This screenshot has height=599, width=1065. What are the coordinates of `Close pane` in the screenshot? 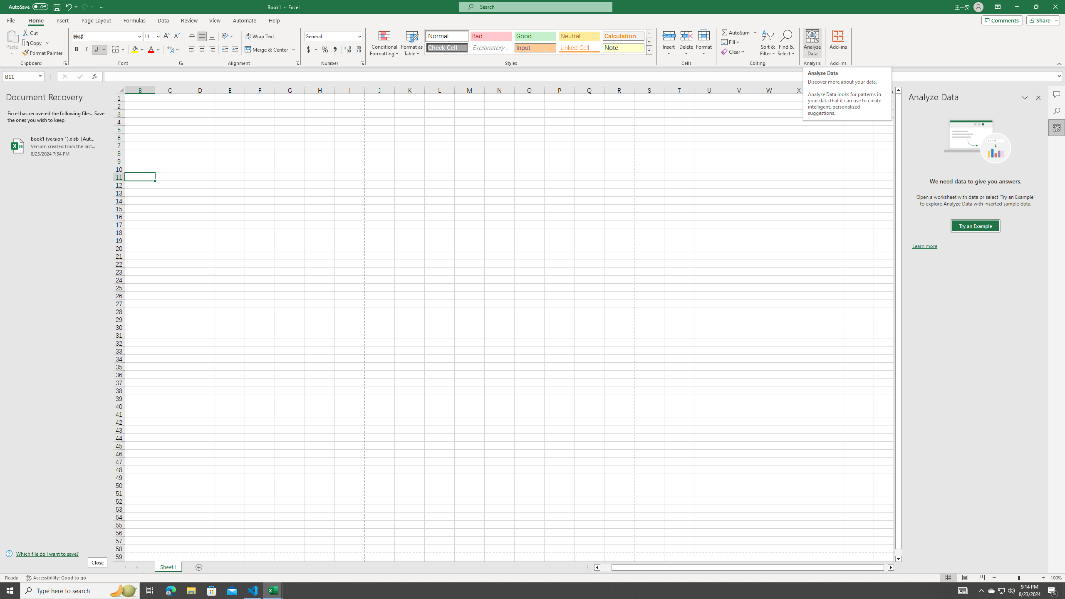 It's located at (1038, 98).